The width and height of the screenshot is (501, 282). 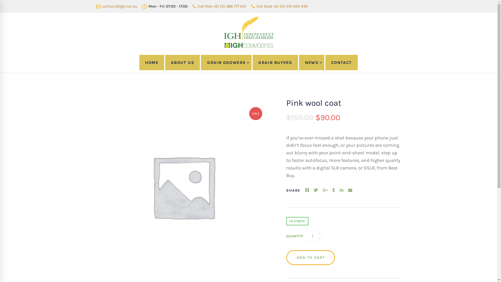 What do you see at coordinates (226, 63) in the screenshot?
I see `+GRAIN GROWERS` at bounding box center [226, 63].